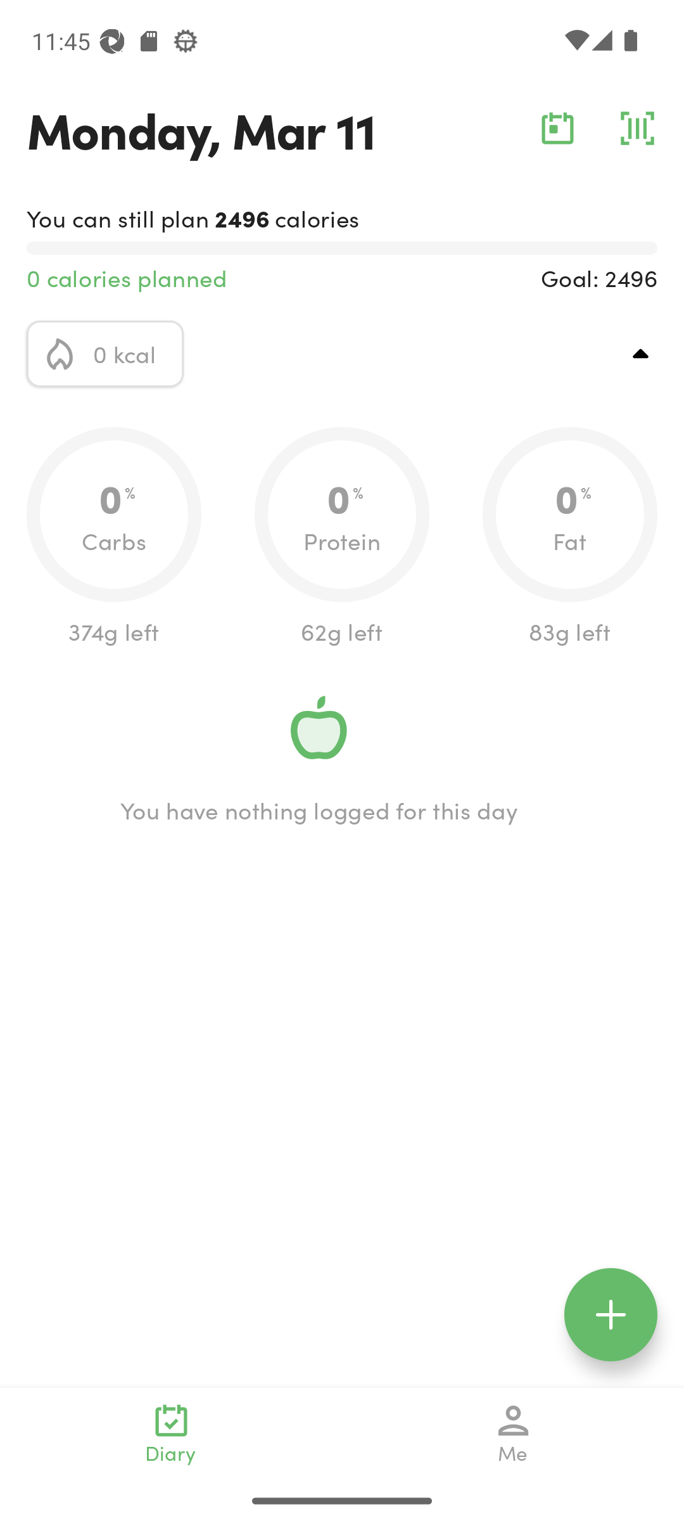 The width and height of the screenshot is (684, 1521). What do you see at coordinates (641, 354) in the screenshot?
I see `top_right_action` at bounding box center [641, 354].